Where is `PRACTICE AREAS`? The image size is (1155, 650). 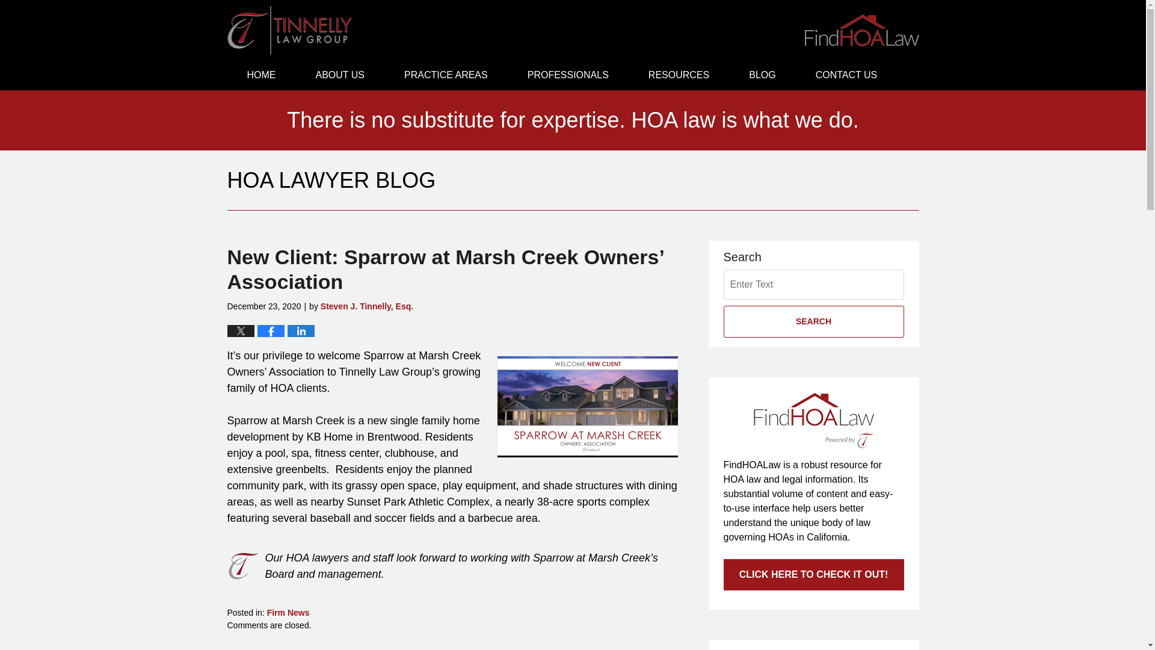
PRACTICE AREAS is located at coordinates (446, 75).